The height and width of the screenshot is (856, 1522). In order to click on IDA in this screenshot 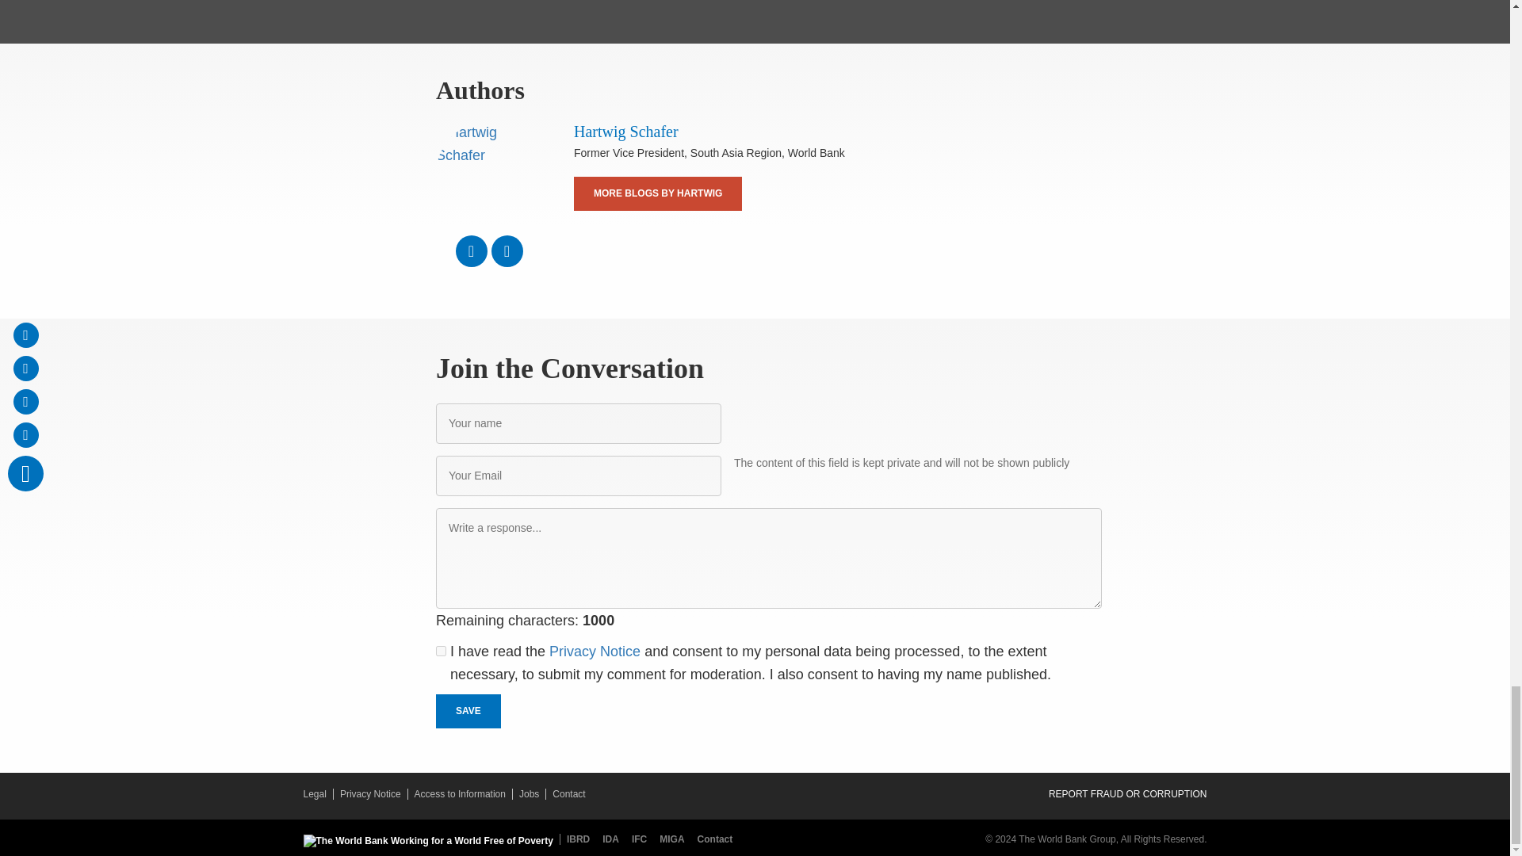, I will do `click(614, 839)`.